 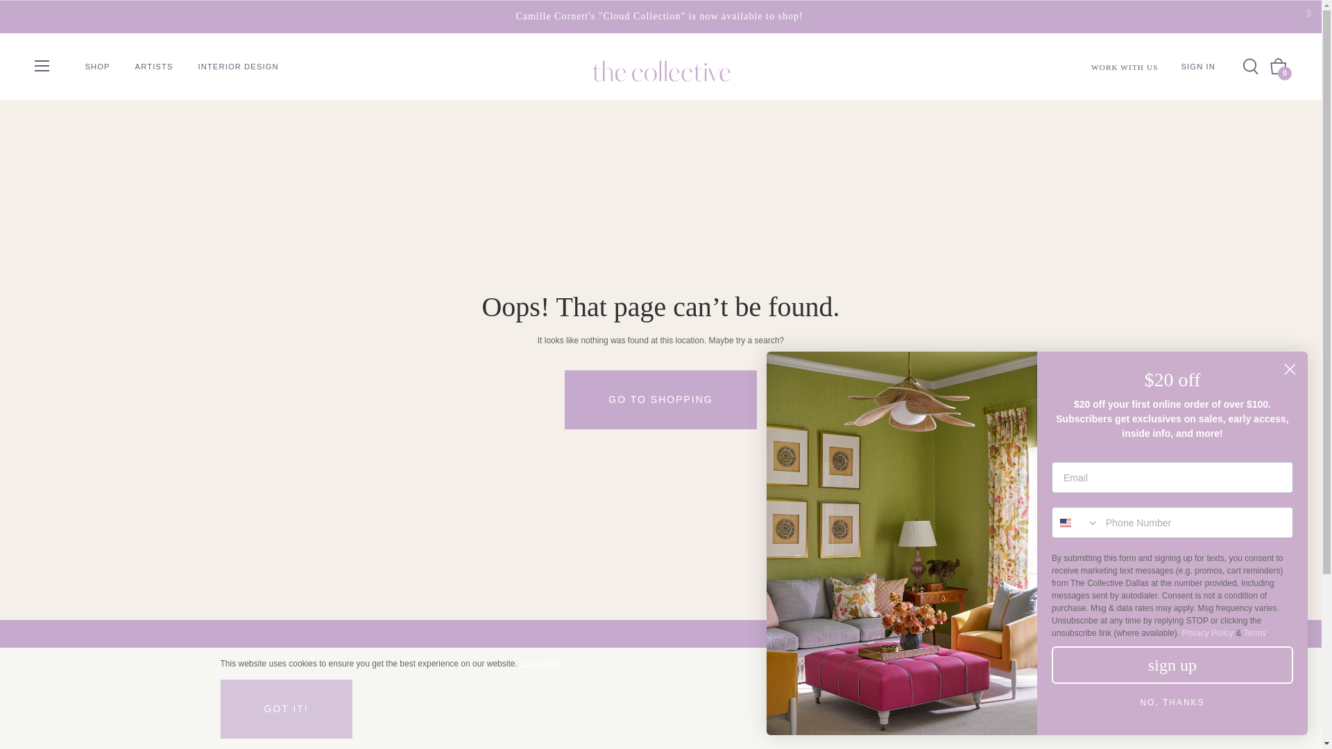 What do you see at coordinates (1278, 67) in the screenshot?
I see `Shopping Cart` at bounding box center [1278, 67].